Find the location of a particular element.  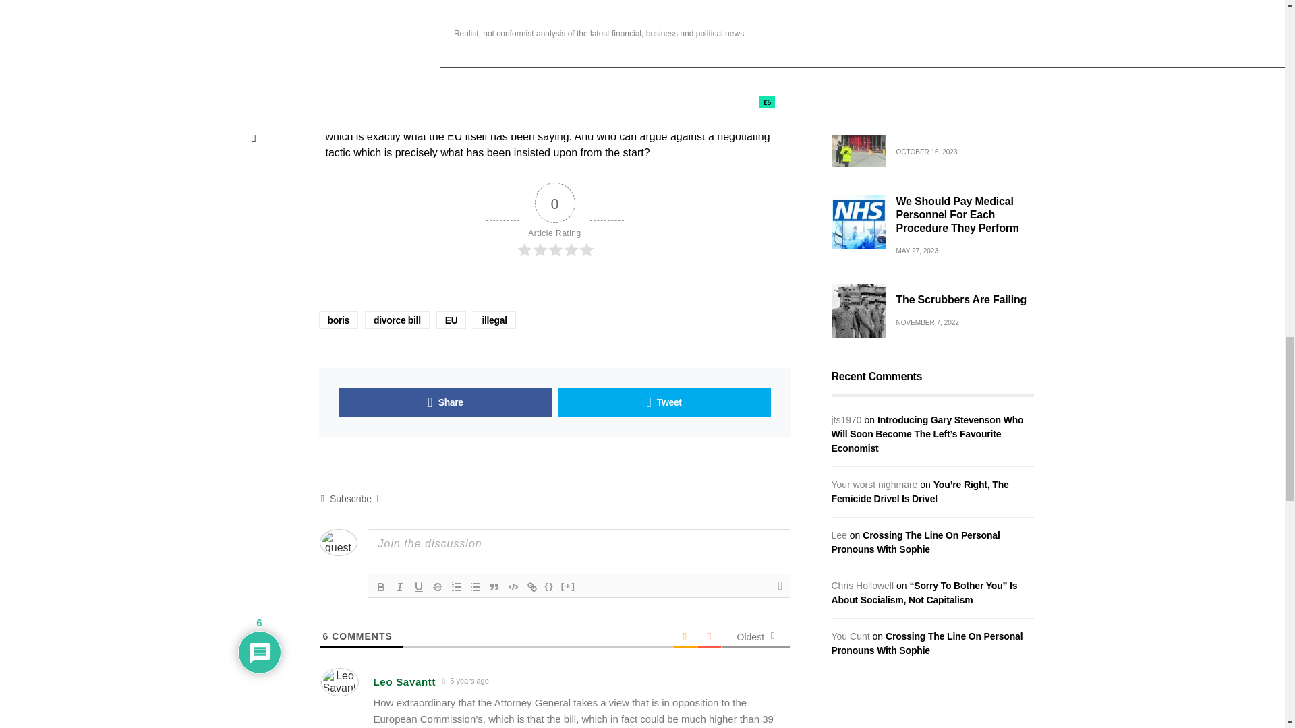

Blockquote is located at coordinates (494, 586).